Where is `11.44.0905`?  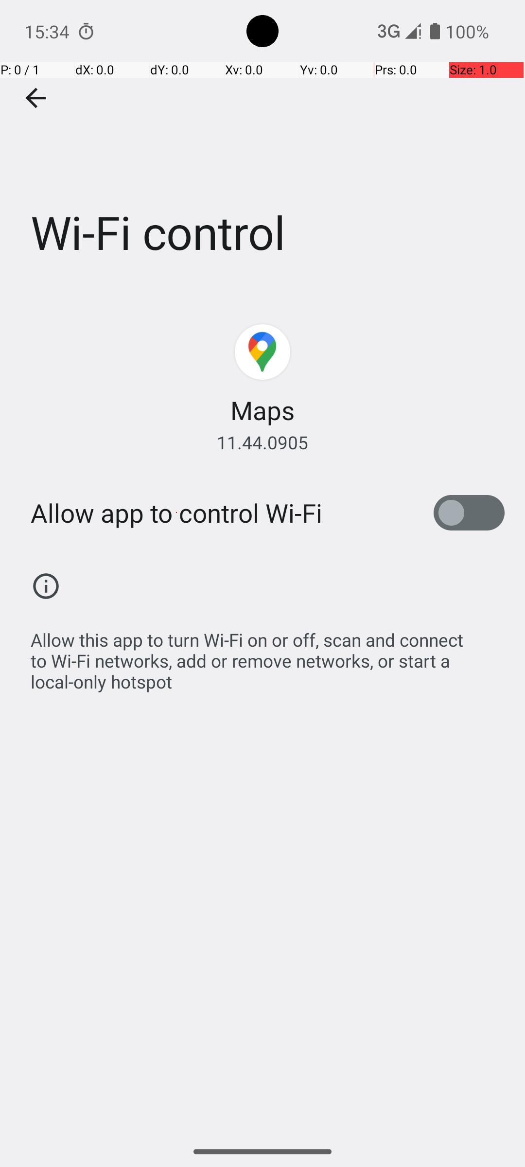
11.44.0905 is located at coordinates (262, 442).